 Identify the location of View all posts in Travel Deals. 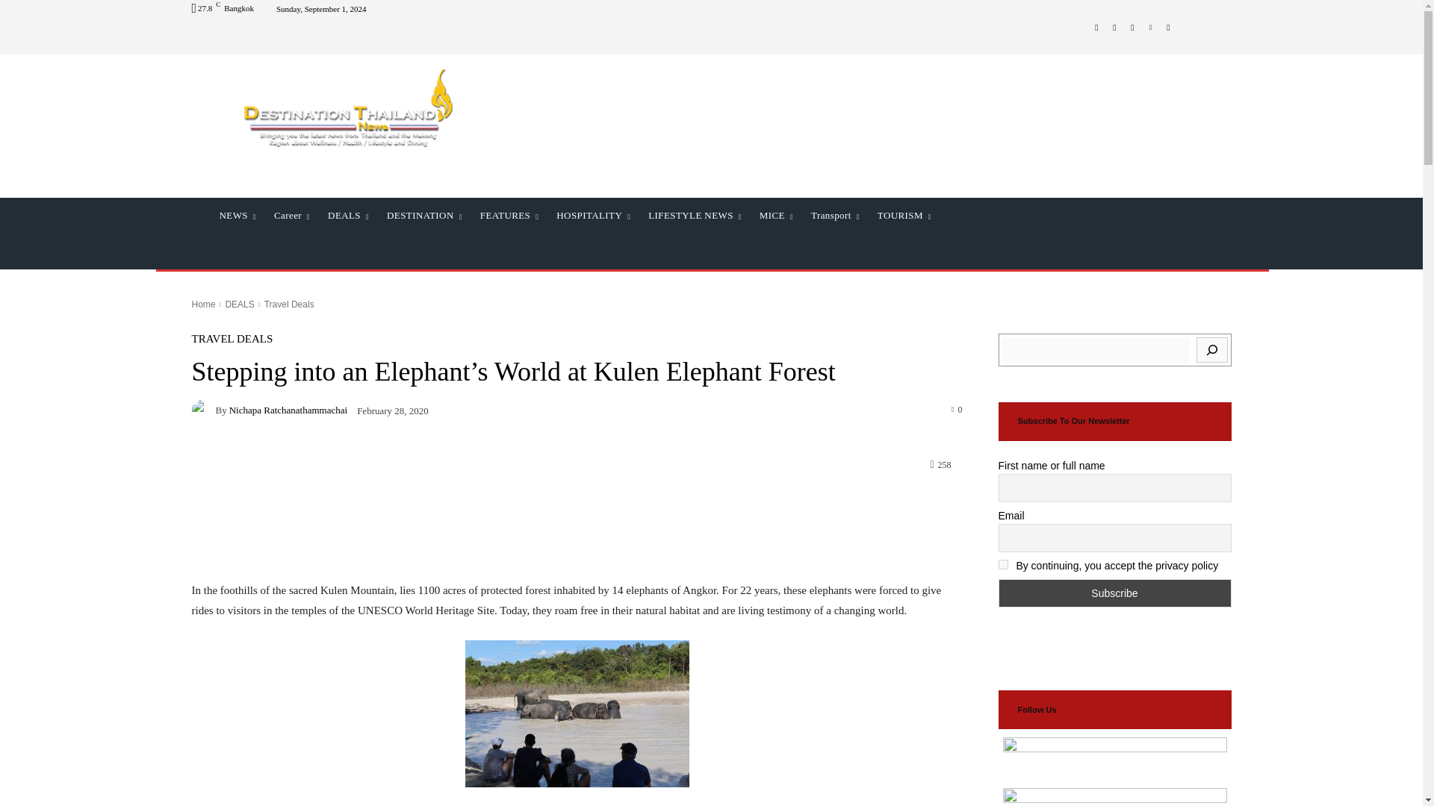
(288, 304).